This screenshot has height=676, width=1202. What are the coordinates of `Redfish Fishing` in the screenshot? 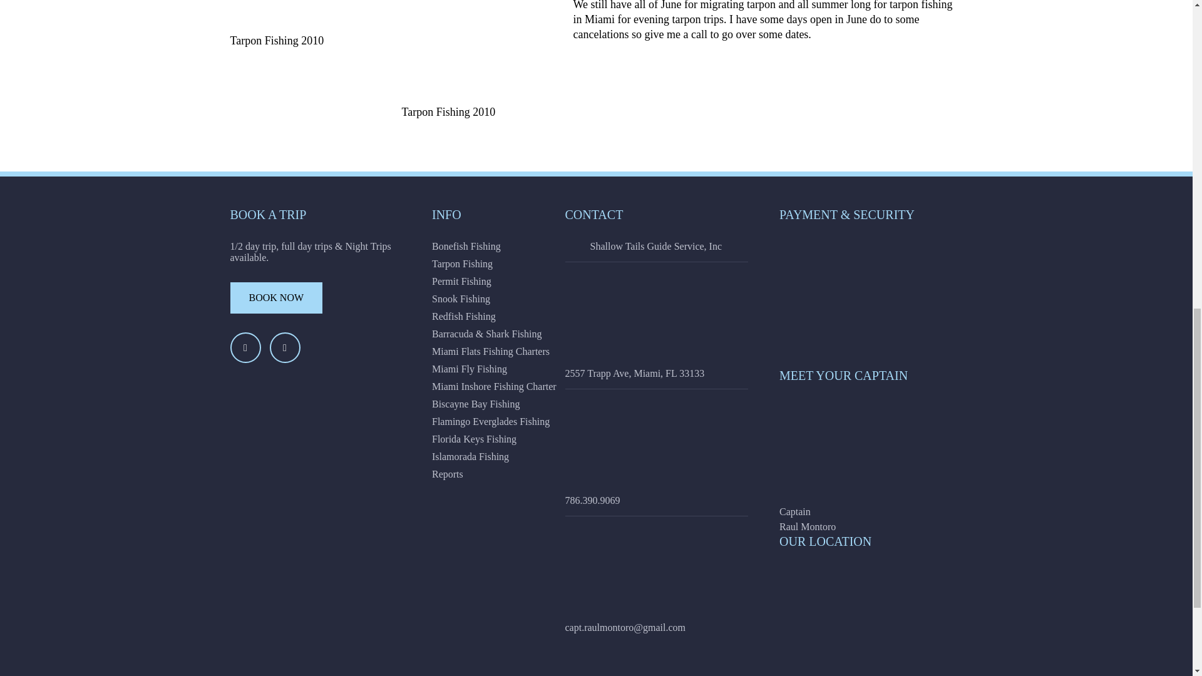 It's located at (523, 317).